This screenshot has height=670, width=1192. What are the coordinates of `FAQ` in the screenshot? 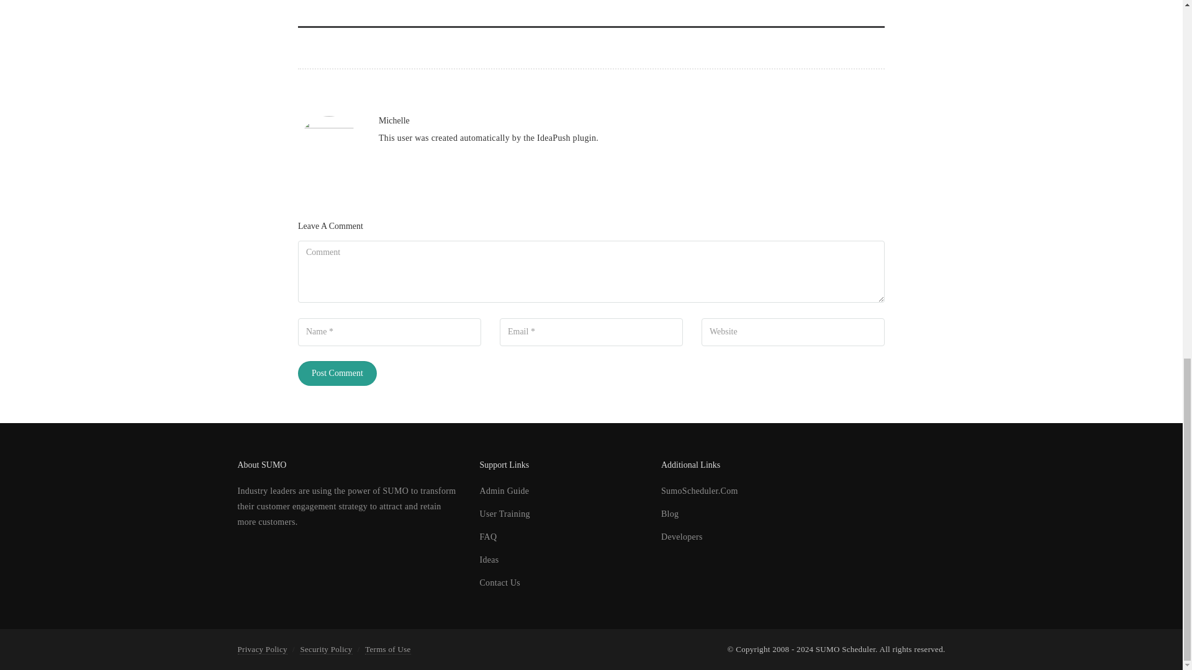 It's located at (488, 536).